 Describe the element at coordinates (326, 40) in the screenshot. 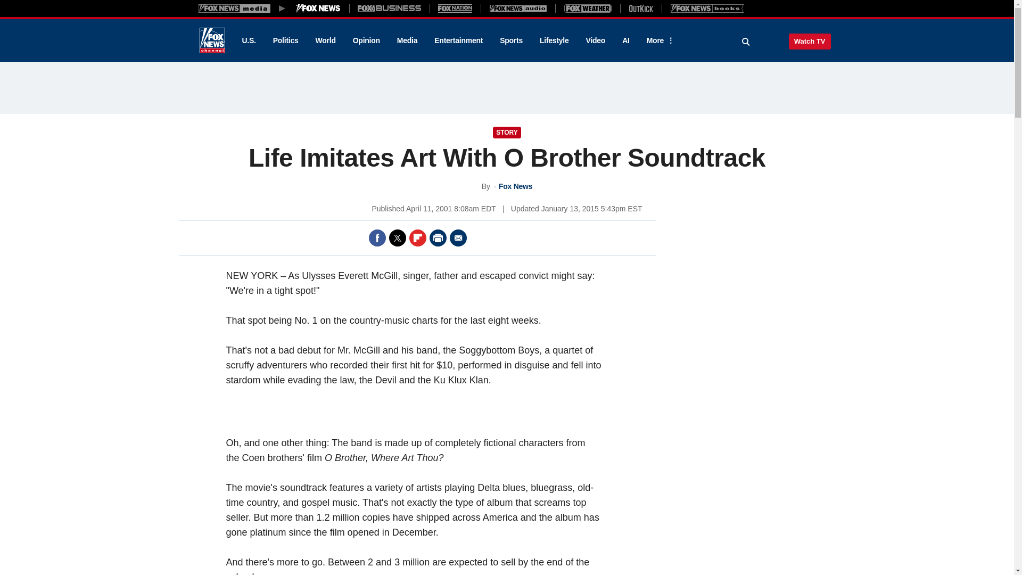

I see `World` at that location.